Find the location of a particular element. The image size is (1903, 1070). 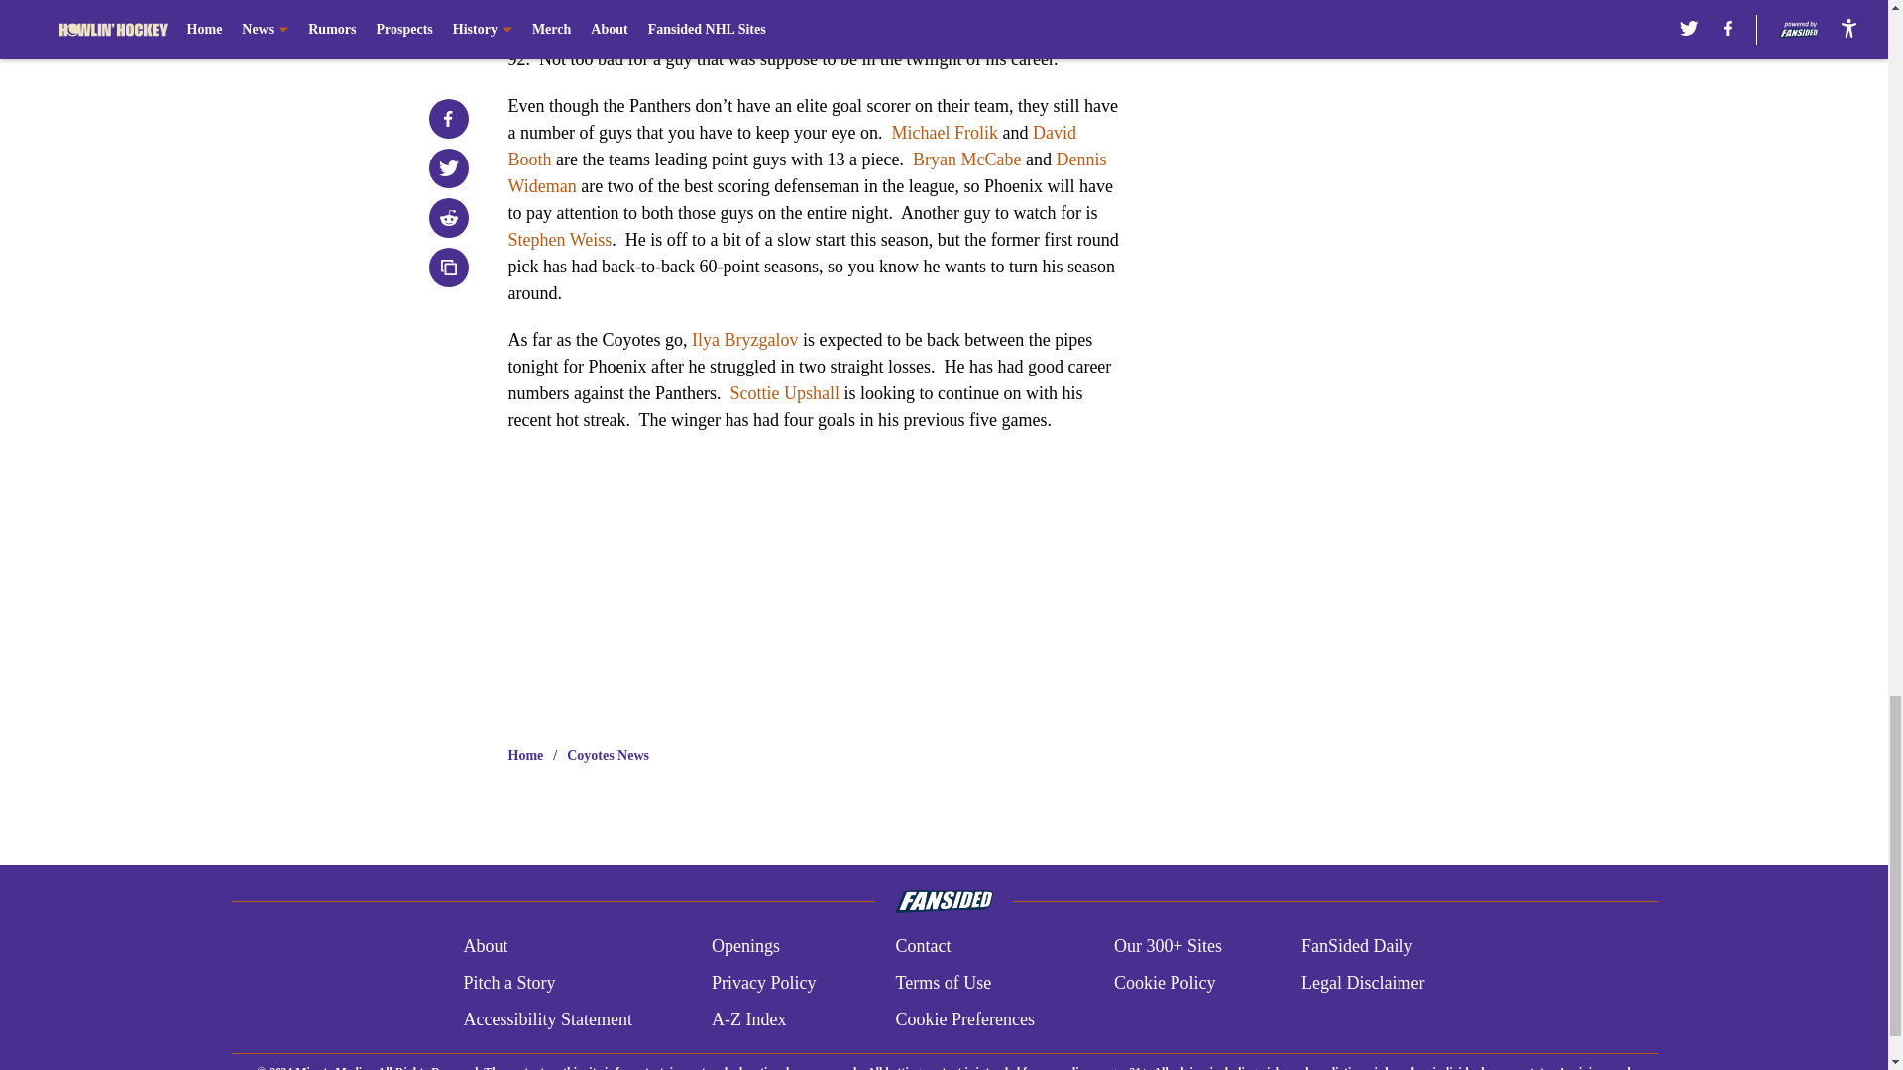

Michael Frolik is located at coordinates (944, 133).